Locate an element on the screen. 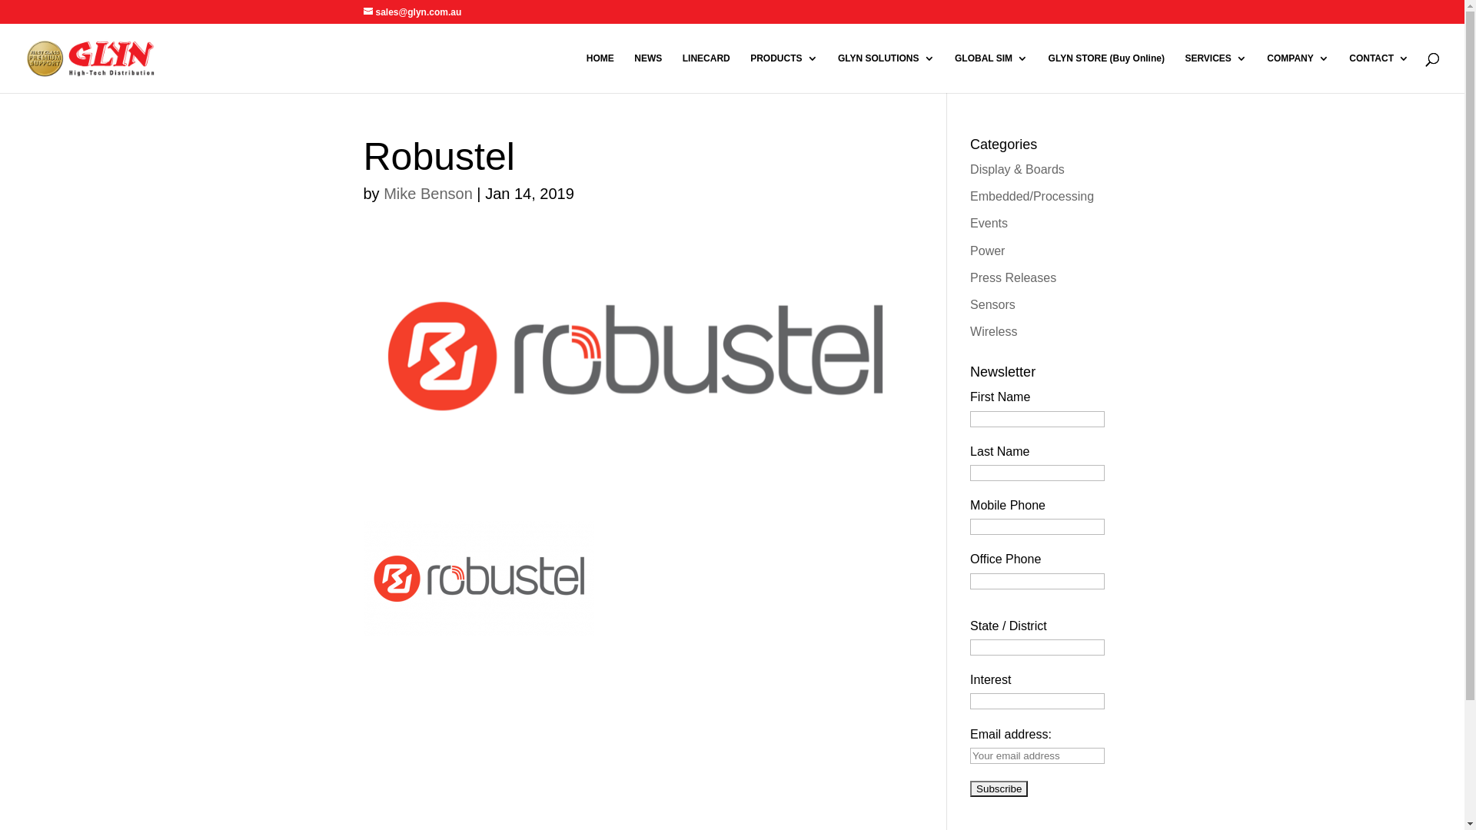 Image resolution: width=1476 pixels, height=830 pixels. Subscribe is located at coordinates (999, 788).